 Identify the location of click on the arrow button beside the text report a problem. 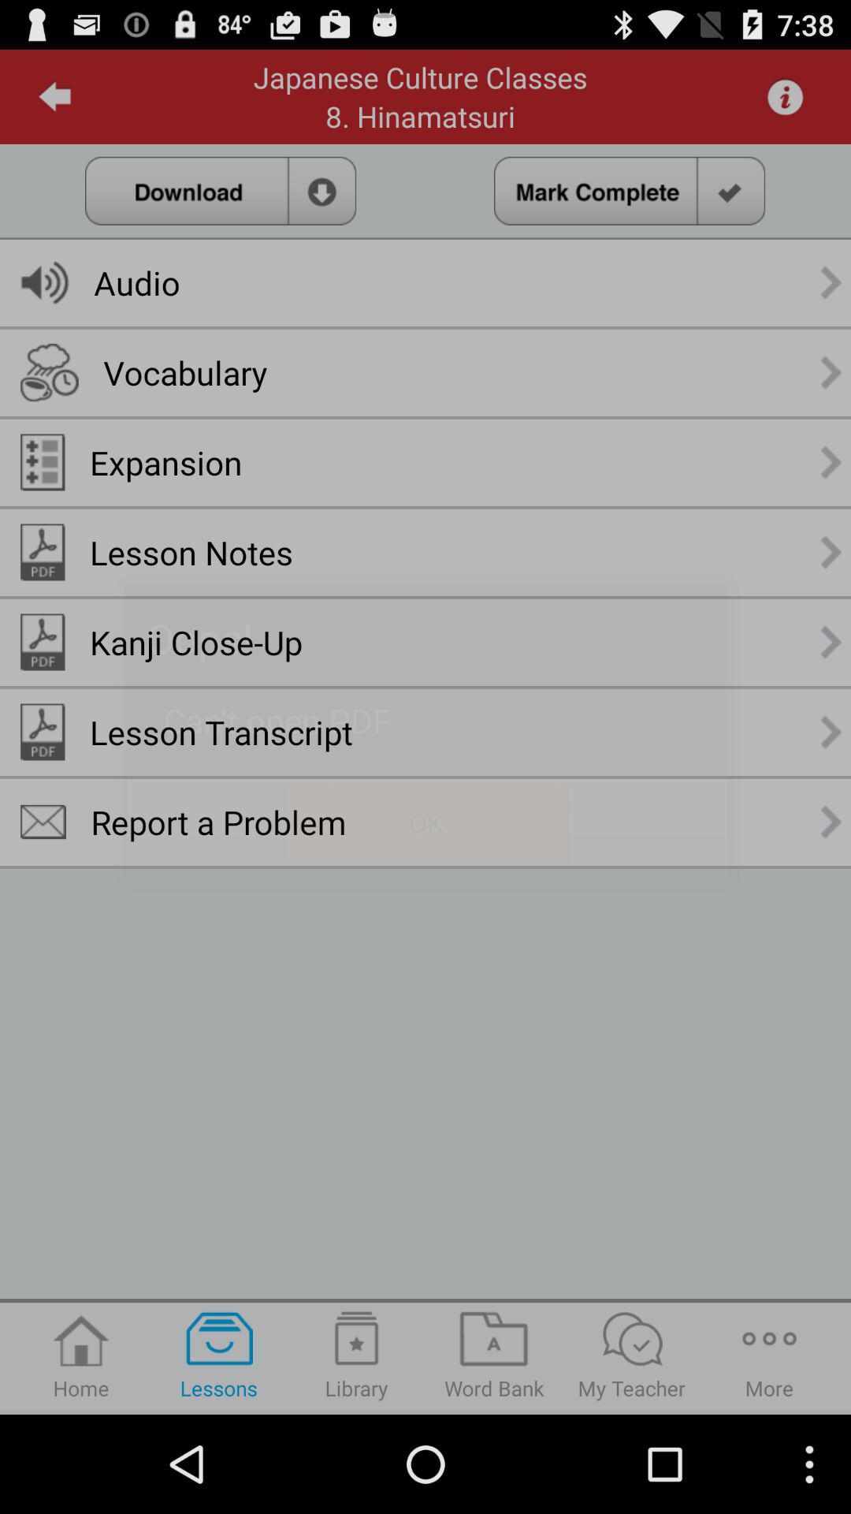
(832, 822).